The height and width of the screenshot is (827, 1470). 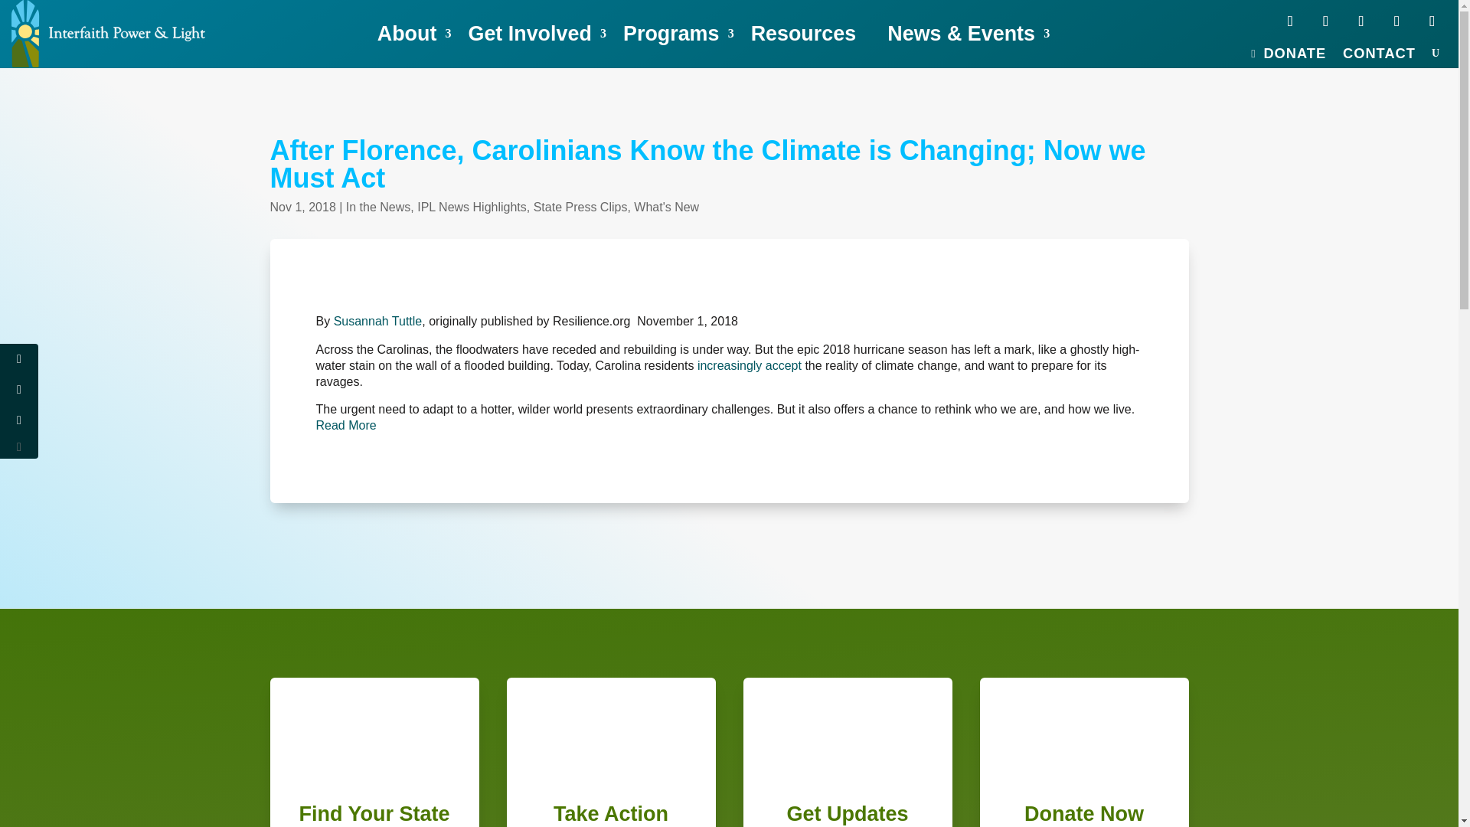 What do you see at coordinates (1325, 21) in the screenshot?
I see `Follow on X` at bounding box center [1325, 21].